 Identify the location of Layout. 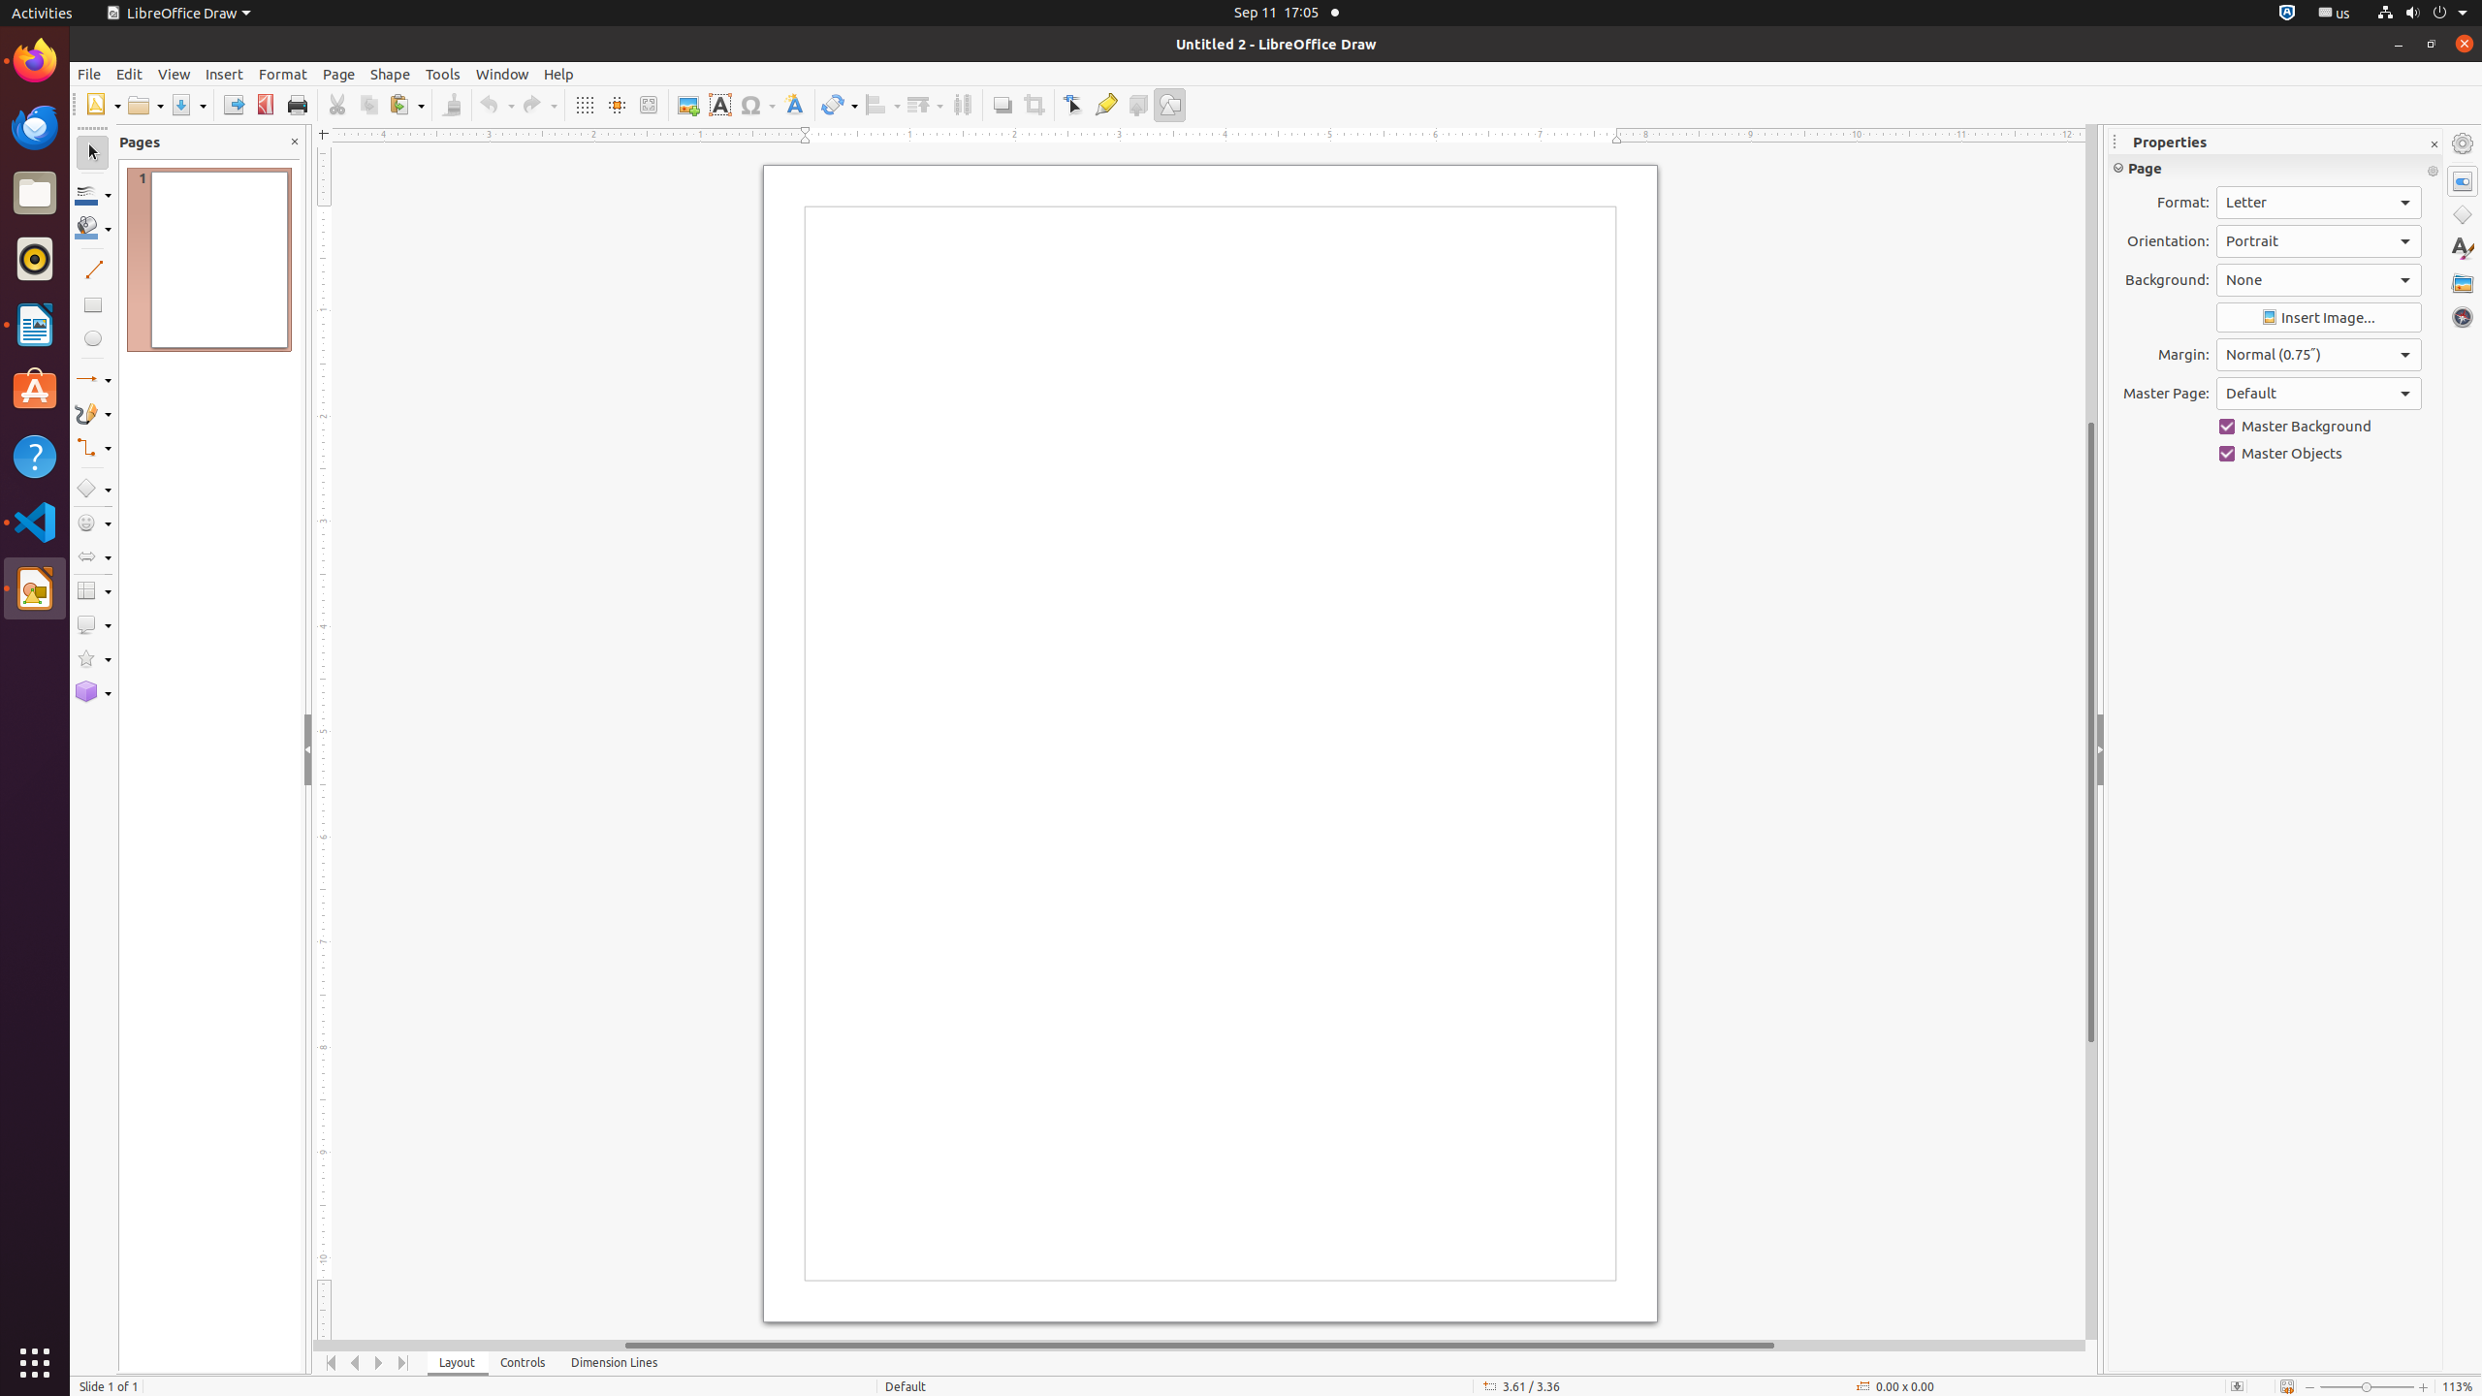
(458, 1363).